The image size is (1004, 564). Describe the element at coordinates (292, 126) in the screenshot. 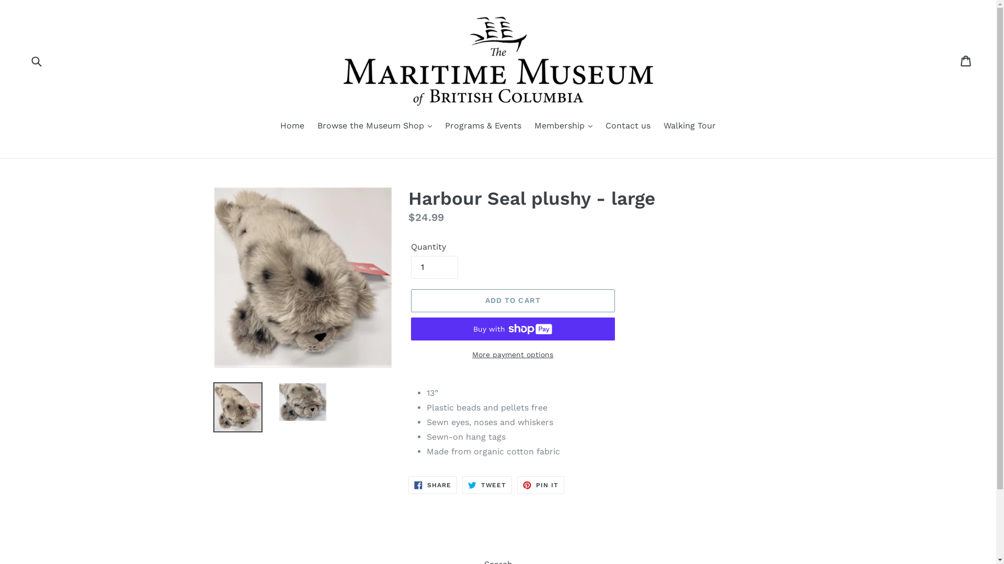

I see `Home` at that location.